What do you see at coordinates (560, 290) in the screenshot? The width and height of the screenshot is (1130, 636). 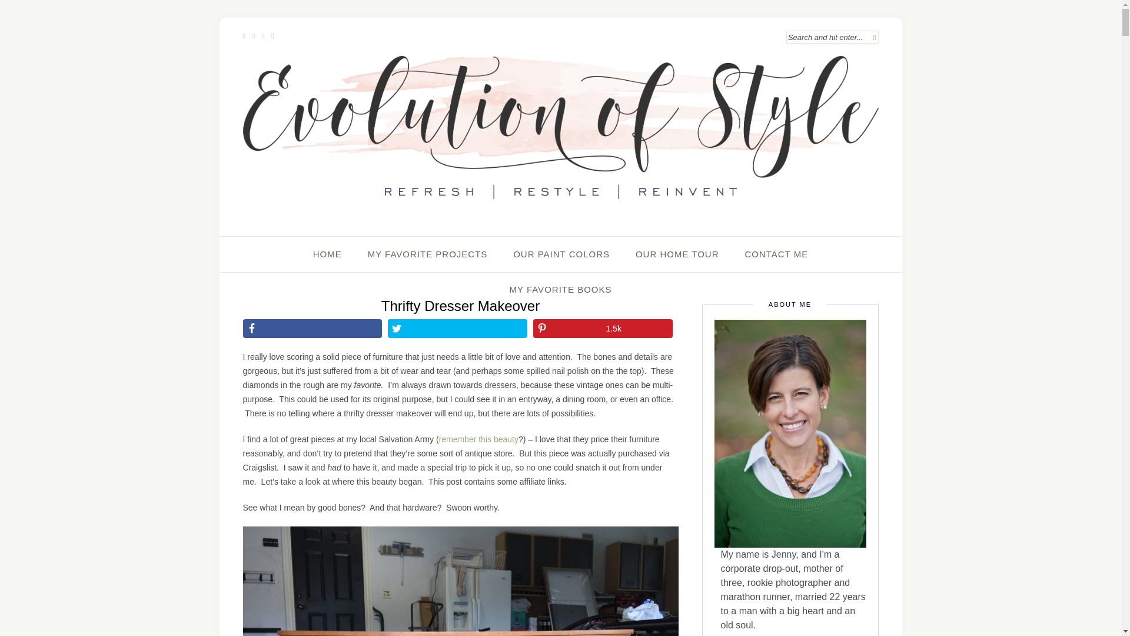 I see `MY FAVORITE BOOKS` at bounding box center [560, 290].